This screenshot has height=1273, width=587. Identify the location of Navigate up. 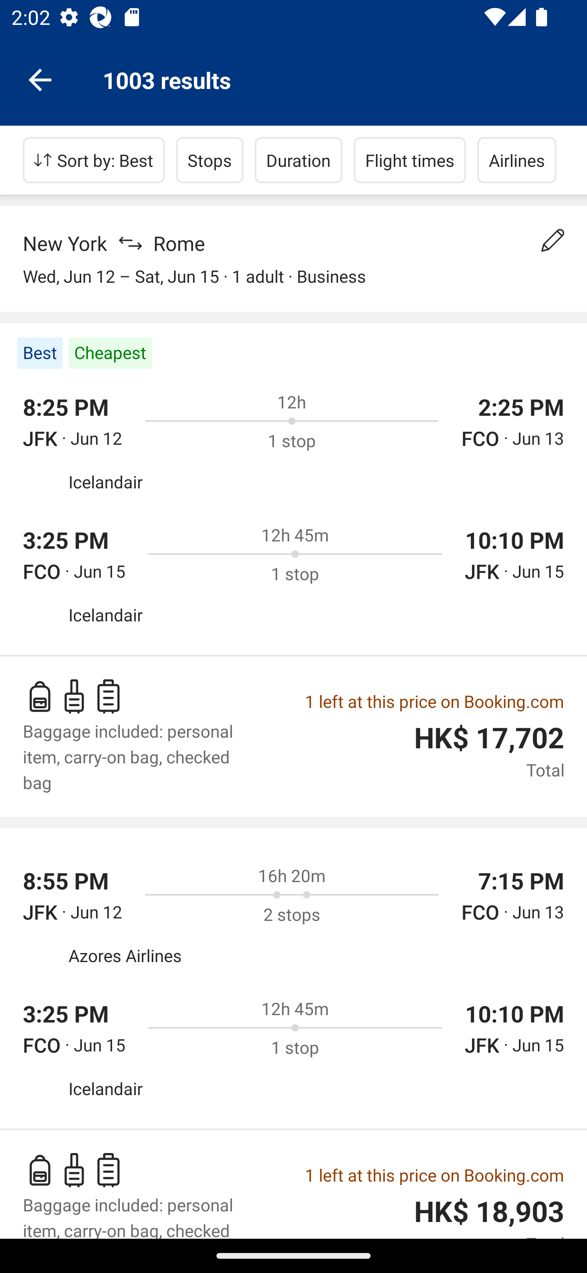
(40, 79).